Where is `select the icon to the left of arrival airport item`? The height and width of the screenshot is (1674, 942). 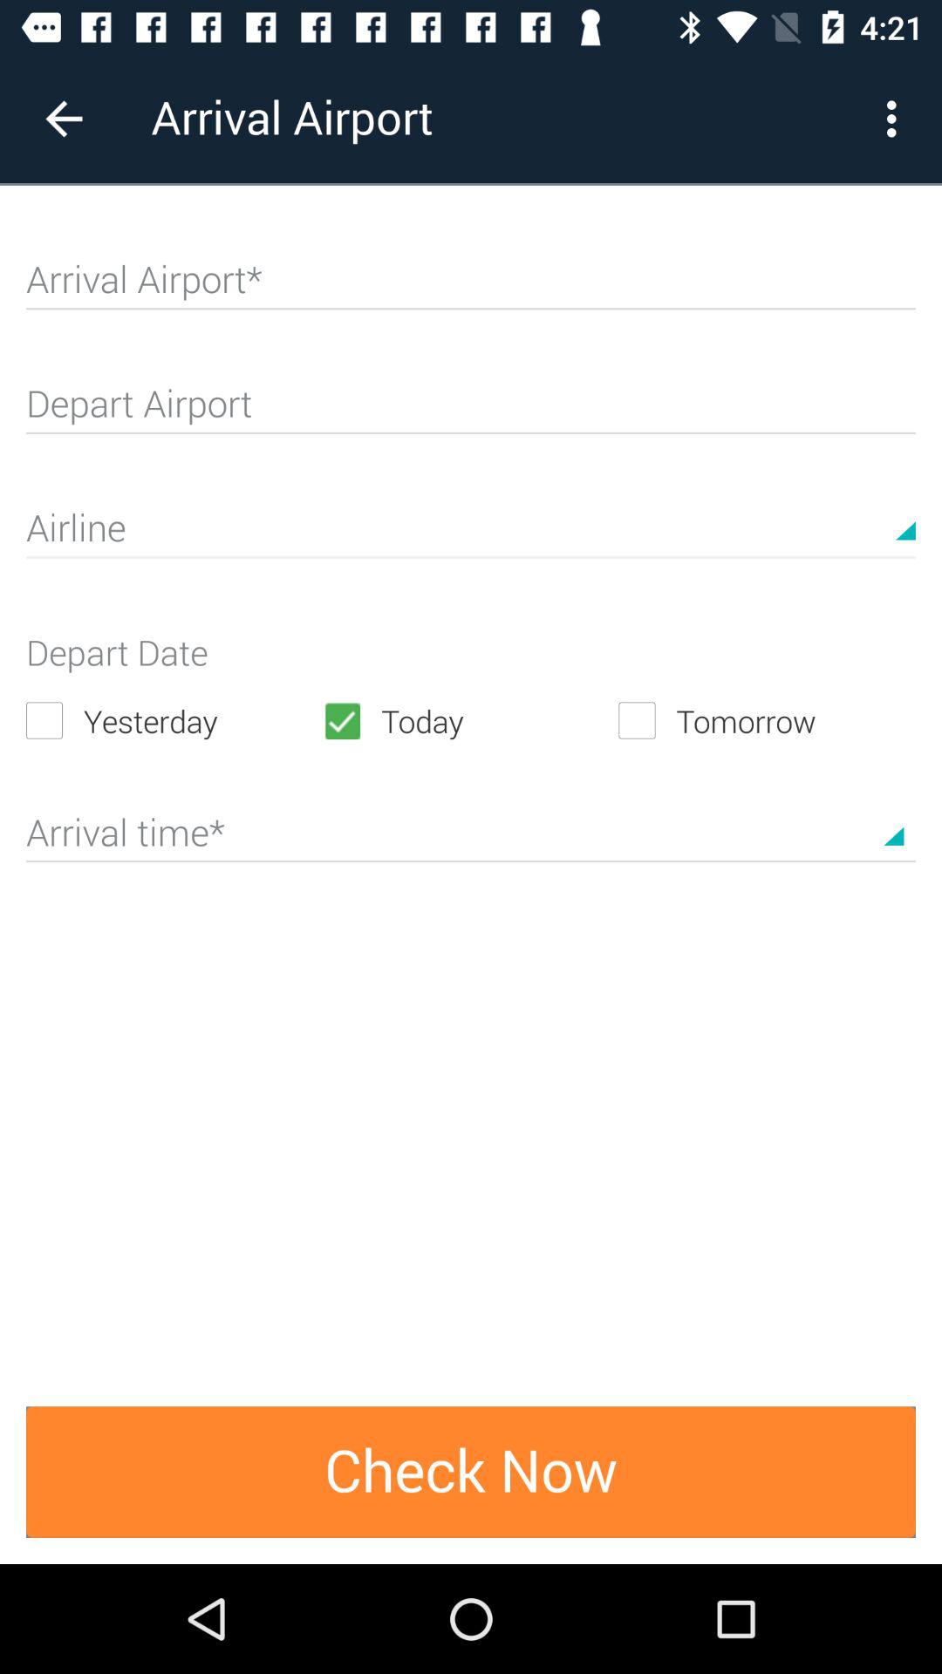 select the icon to the left of arrival airport item is located at coordinates (64, 119).